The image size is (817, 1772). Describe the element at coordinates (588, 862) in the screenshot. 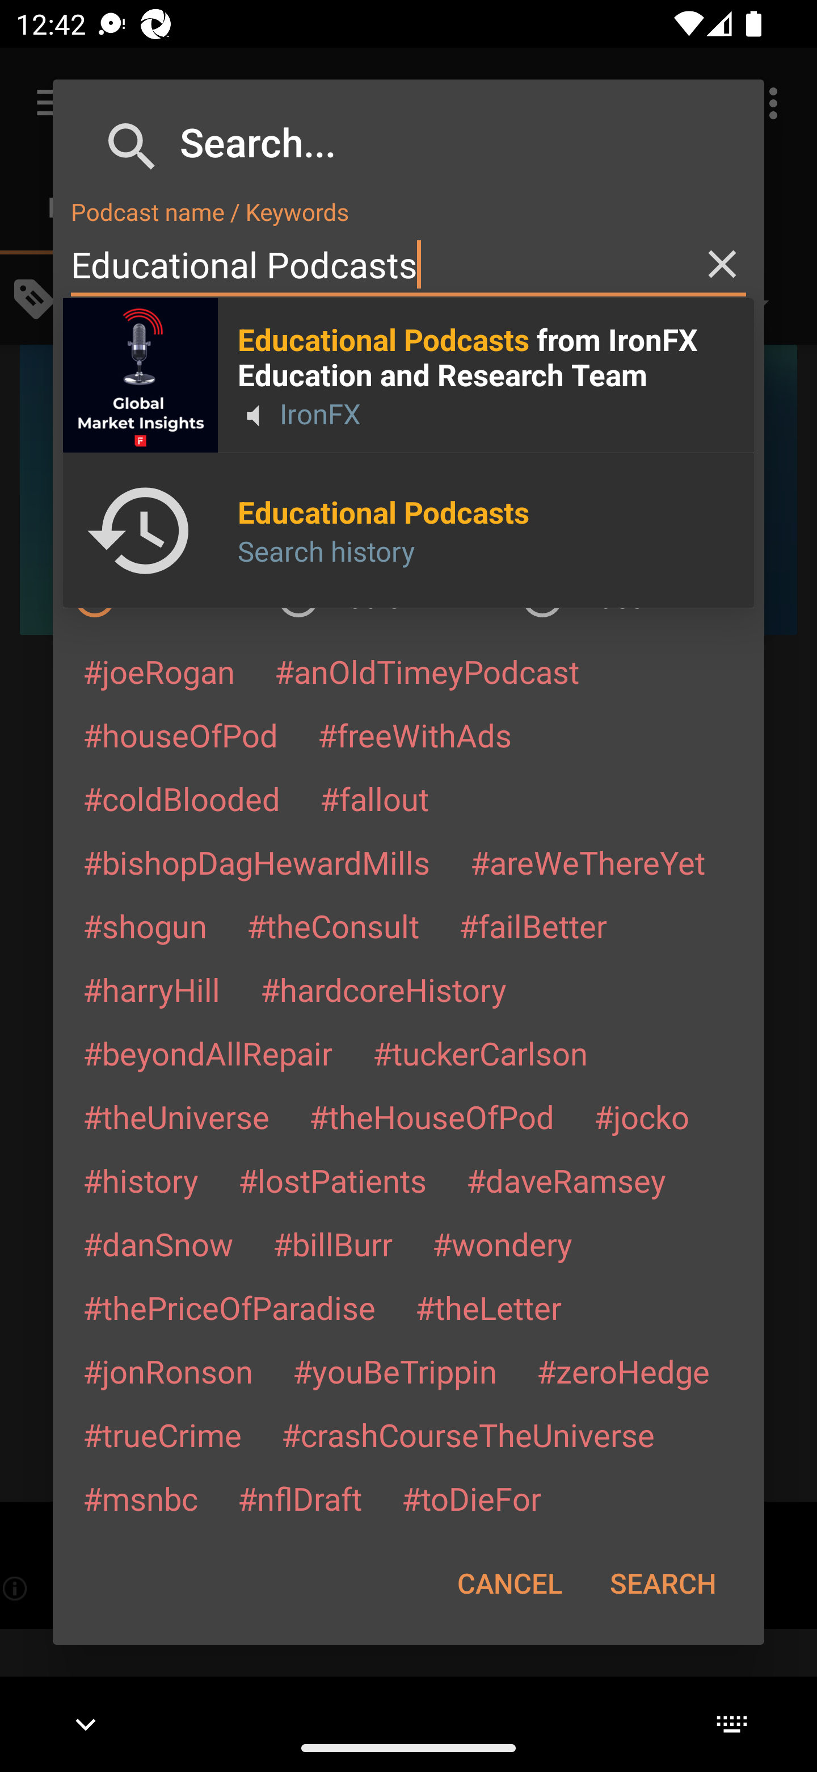

I see `#areWeThereYet` at that location.